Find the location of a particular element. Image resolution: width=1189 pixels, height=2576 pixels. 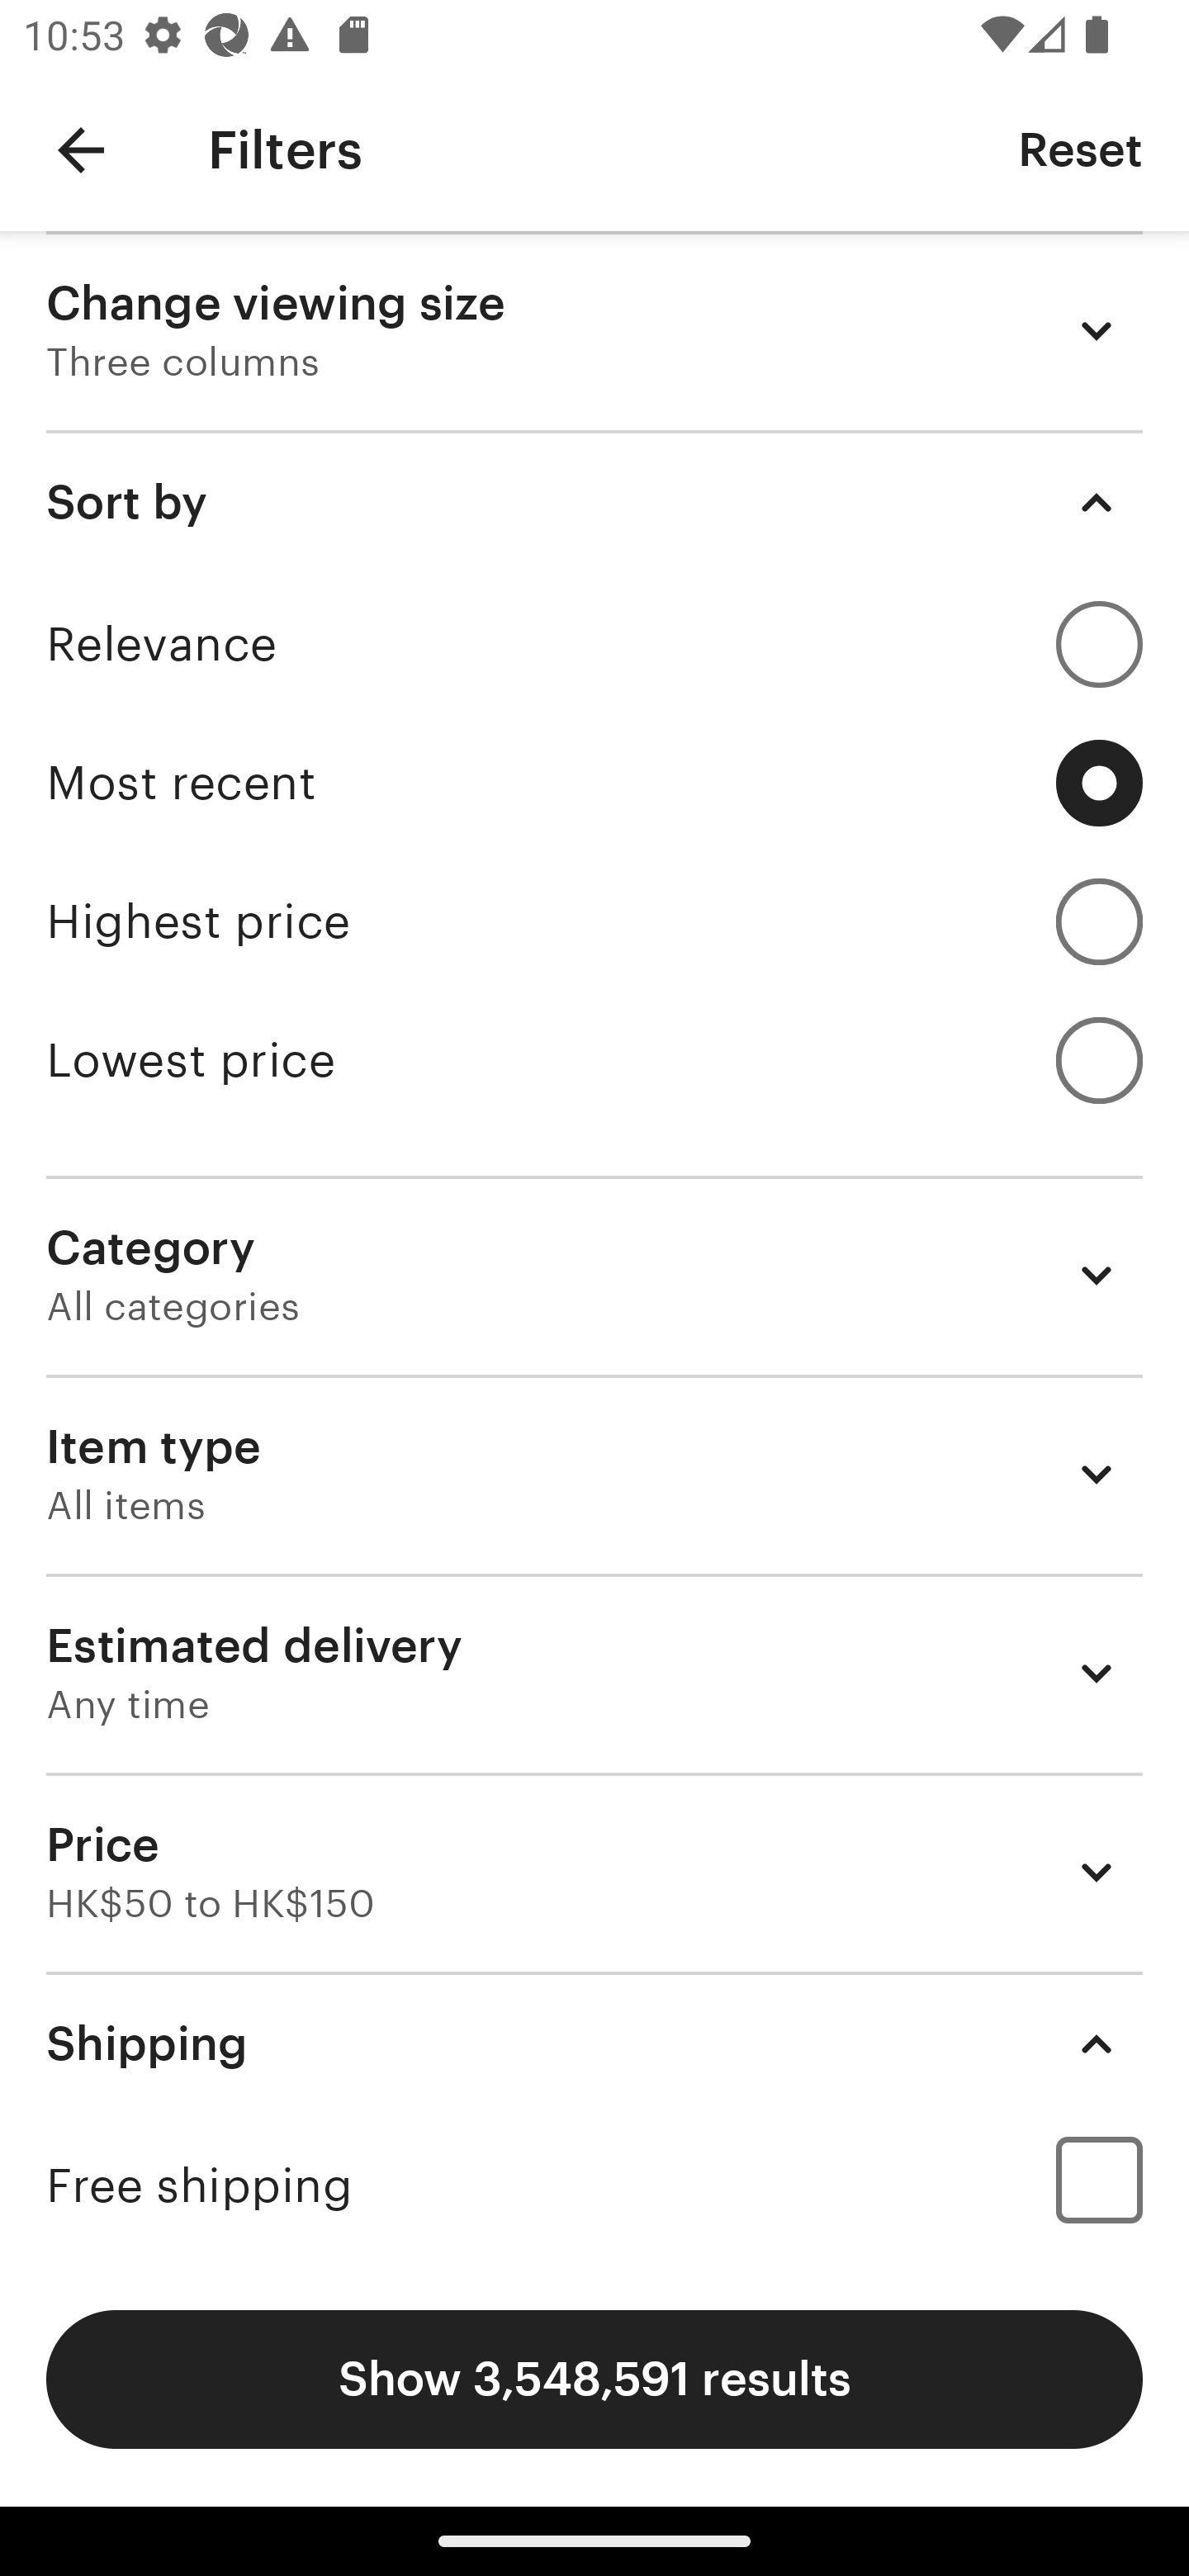

Reset is located at coordinates (1080, 149).